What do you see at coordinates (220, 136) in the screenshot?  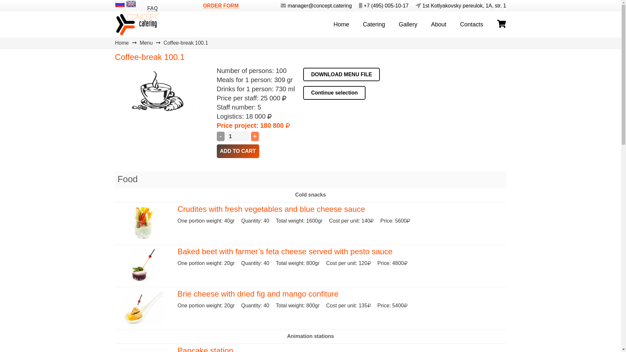 I see `-` at bounding box center [220, 136].